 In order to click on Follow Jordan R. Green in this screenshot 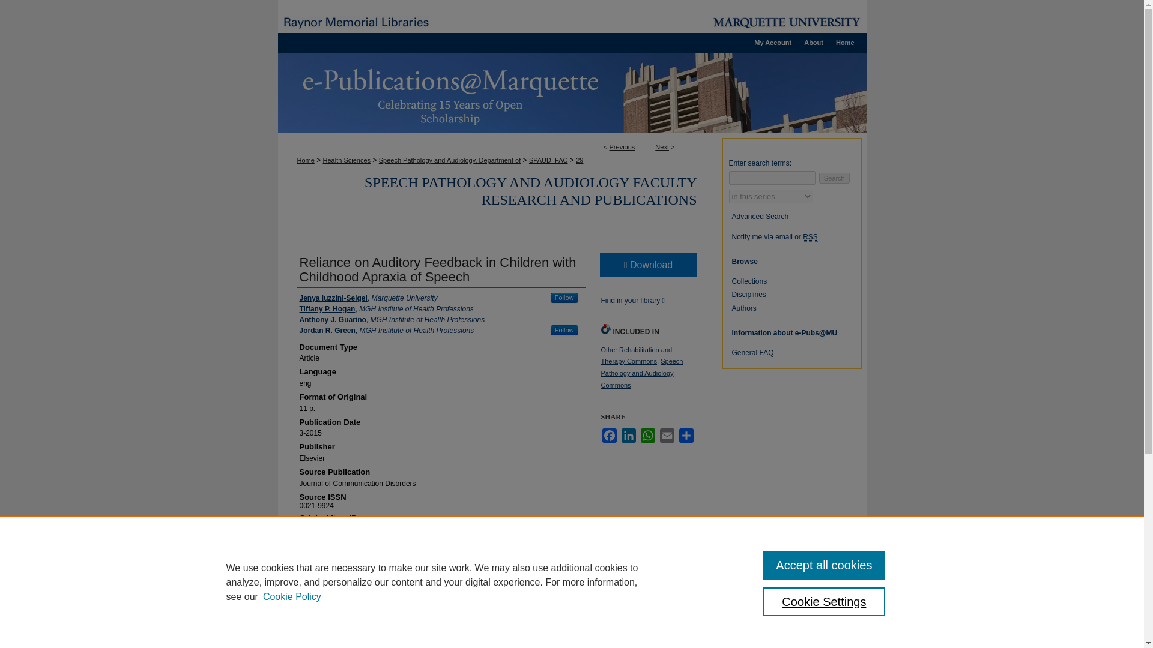, I will do `click(564, 330)`.